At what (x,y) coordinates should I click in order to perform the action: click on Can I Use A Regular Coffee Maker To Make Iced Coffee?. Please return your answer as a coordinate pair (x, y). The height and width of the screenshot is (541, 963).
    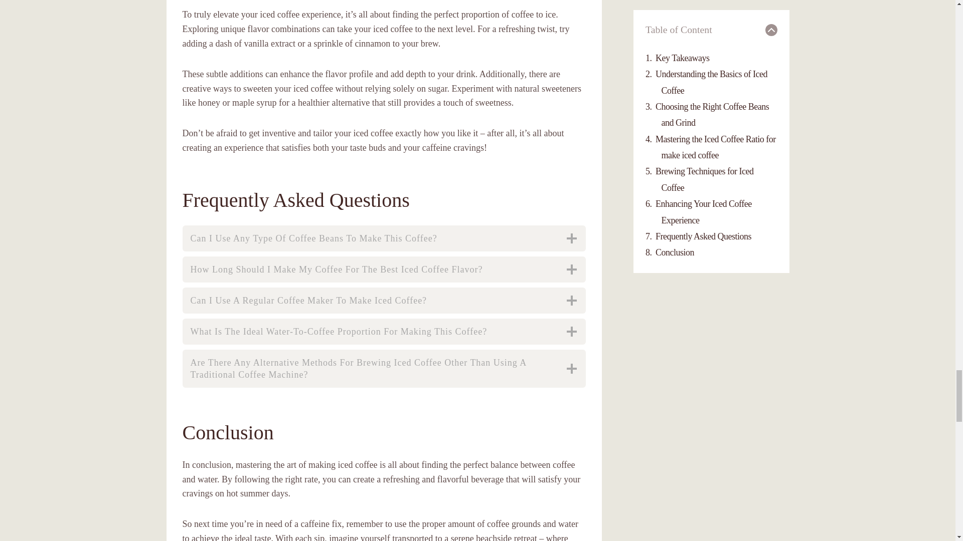
    Looking at the image, I should click on (384, 301).